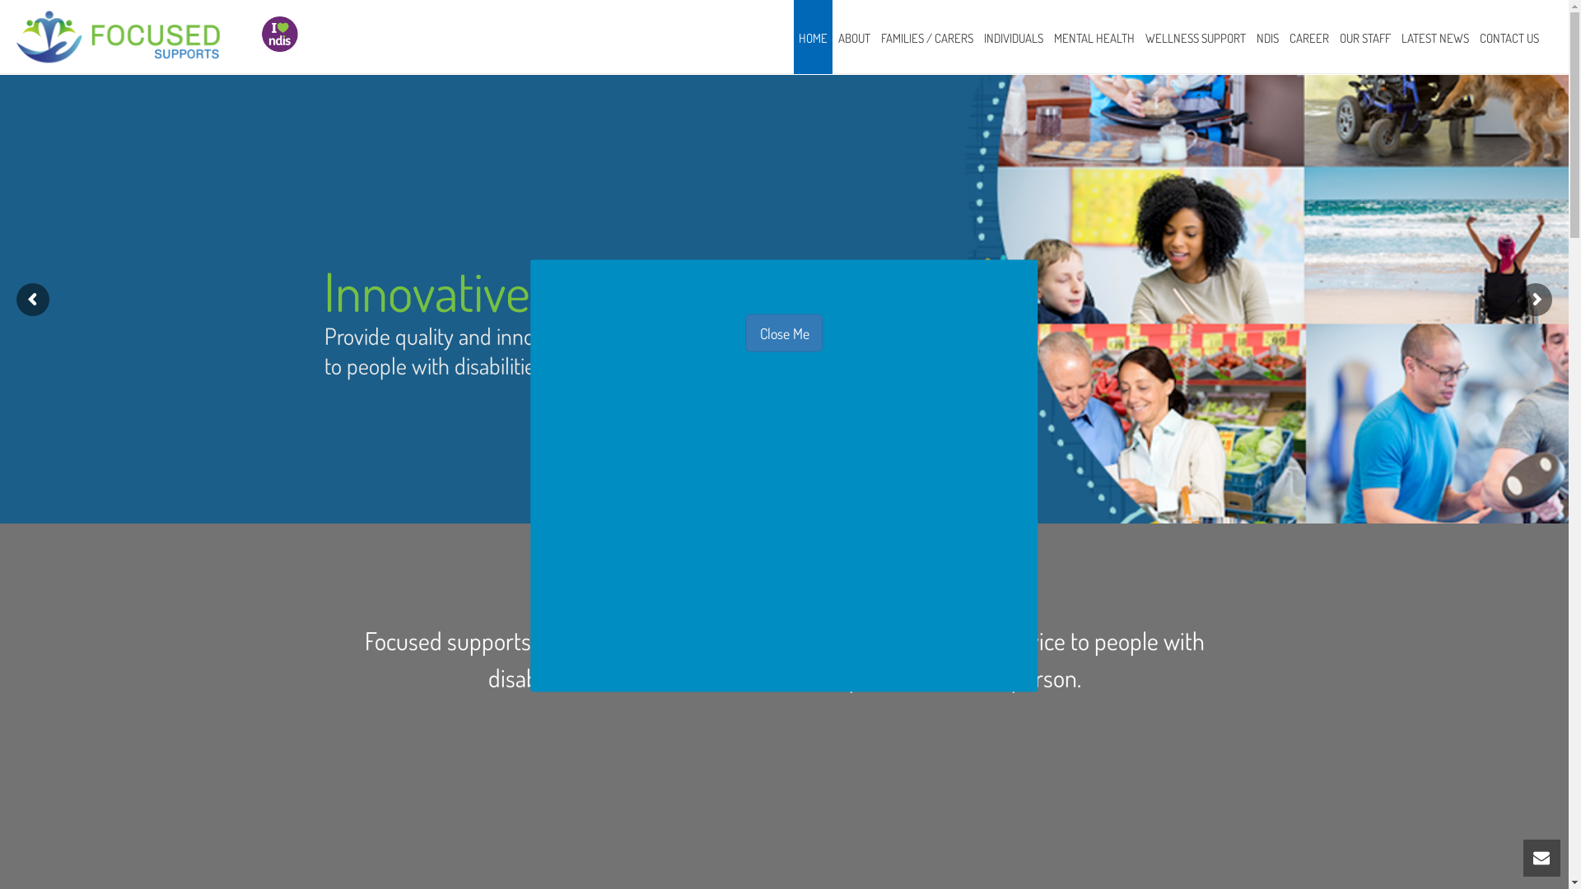 The width and height of the screenshot is (1581, 889). What do you see at coordinates (1435, 37) in the screenshot?
I see `LATEST NEWS` at bounding box center [1435, 37].